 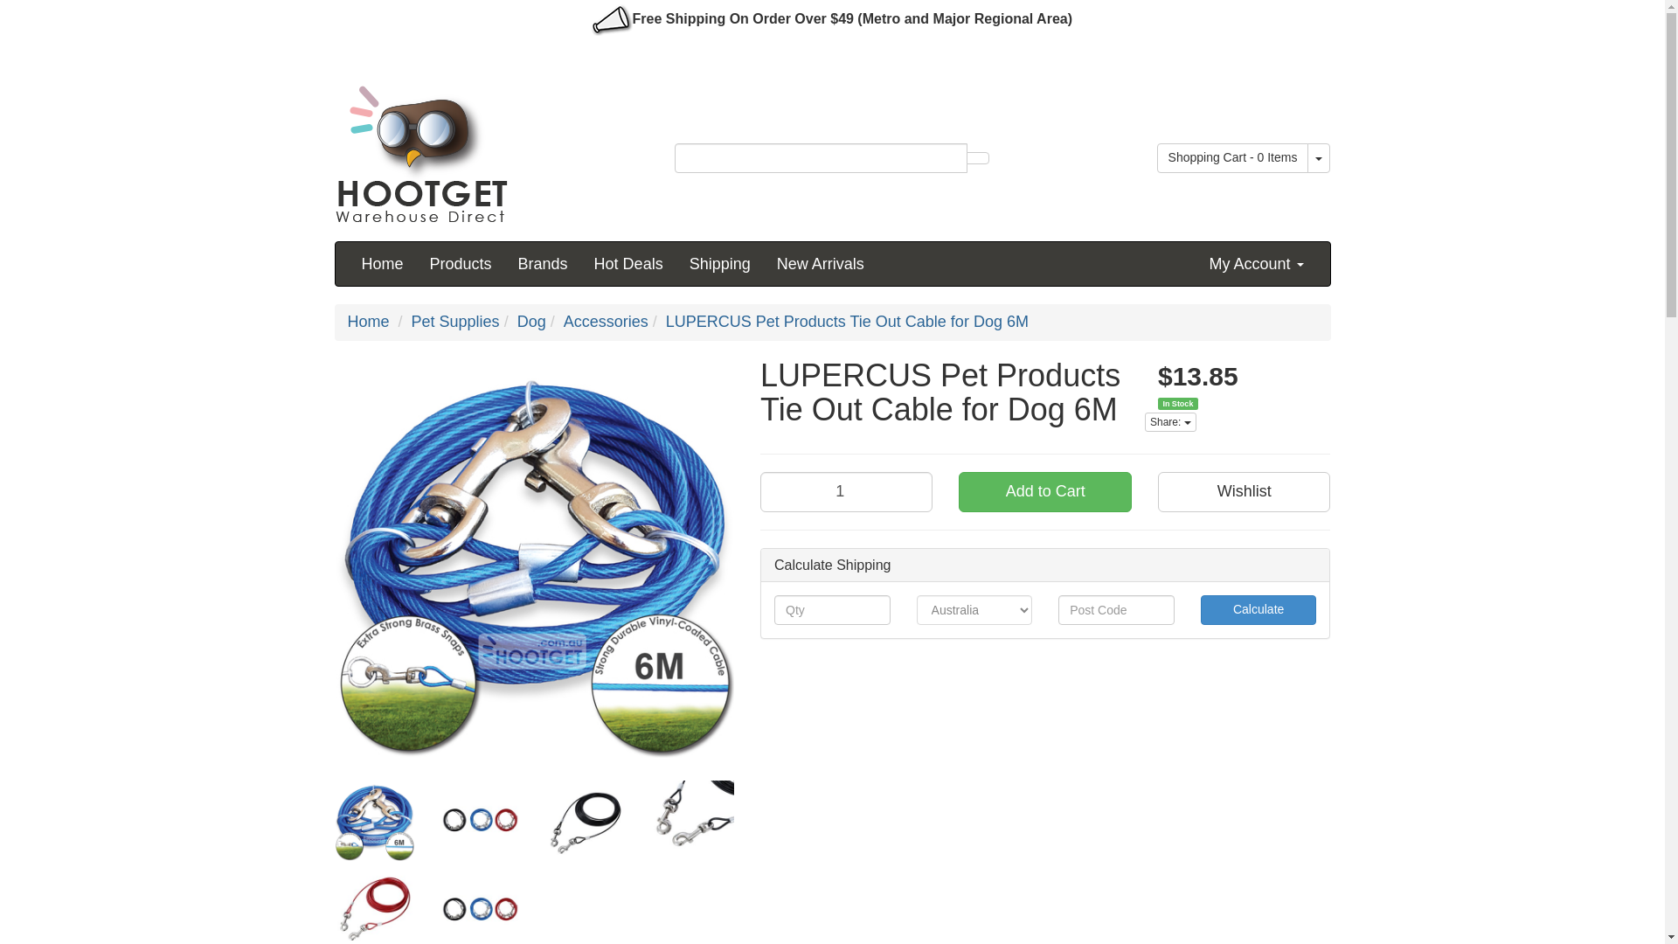 I want to click on Large View, so click(x=694, y=820).